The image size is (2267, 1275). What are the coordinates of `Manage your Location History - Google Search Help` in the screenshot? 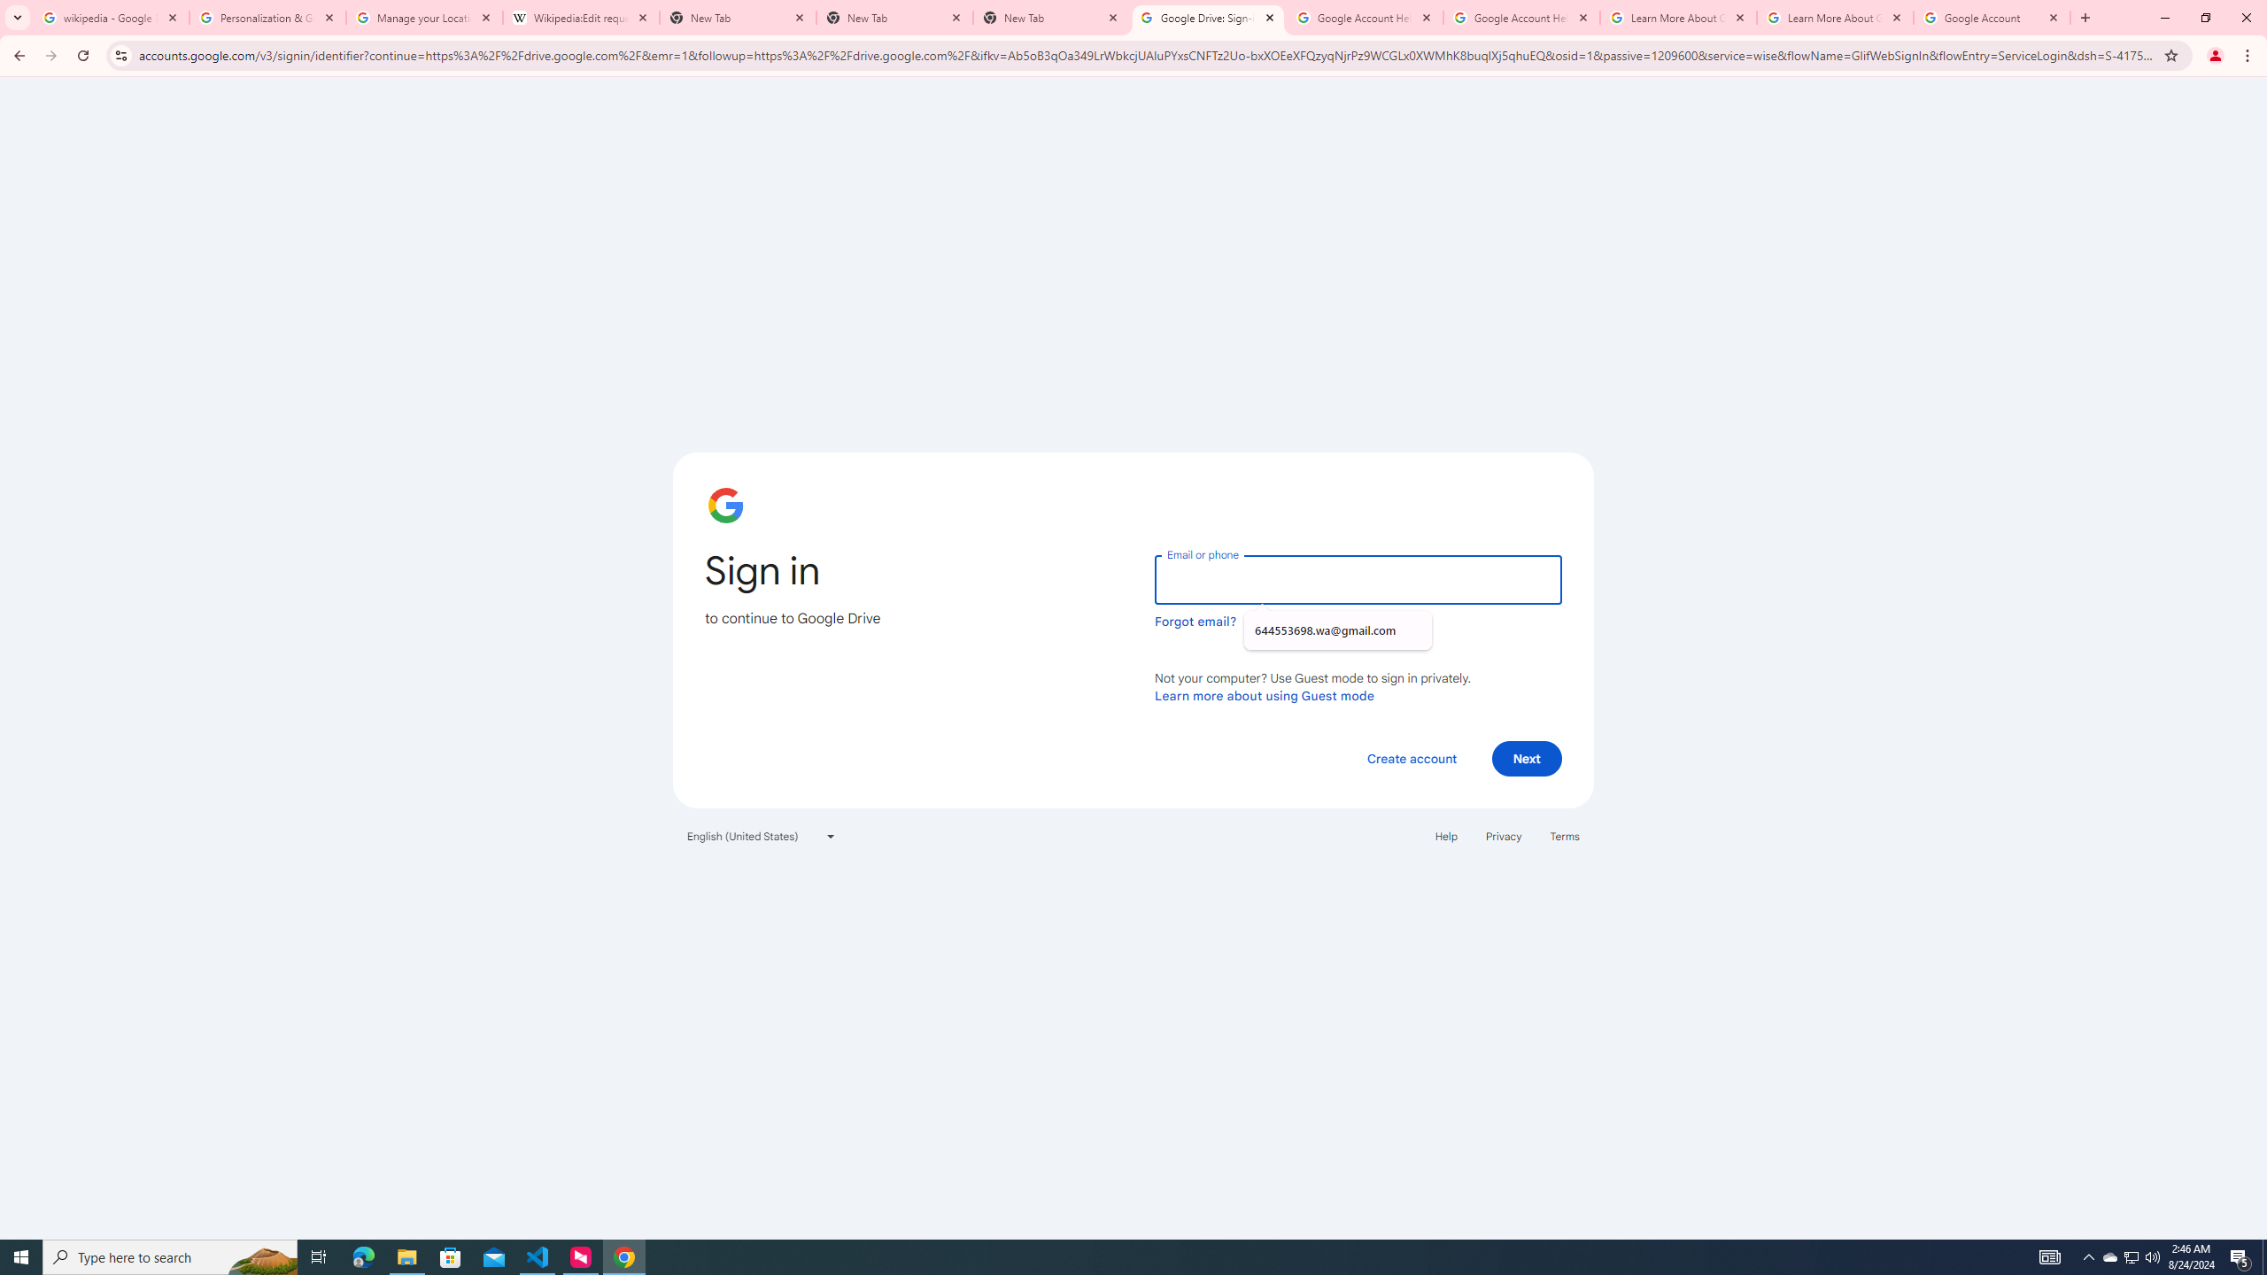 It's located at (423, 18).